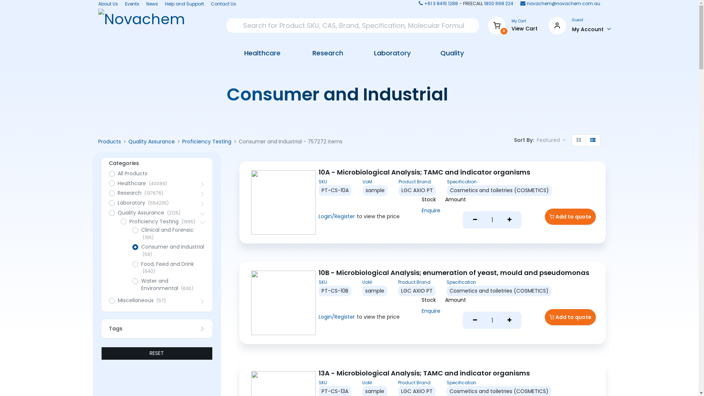 This screenshot has width=704, height=396. Describe the element at coordinates (132, 4) in the screenshot. I see `Events` at that location.